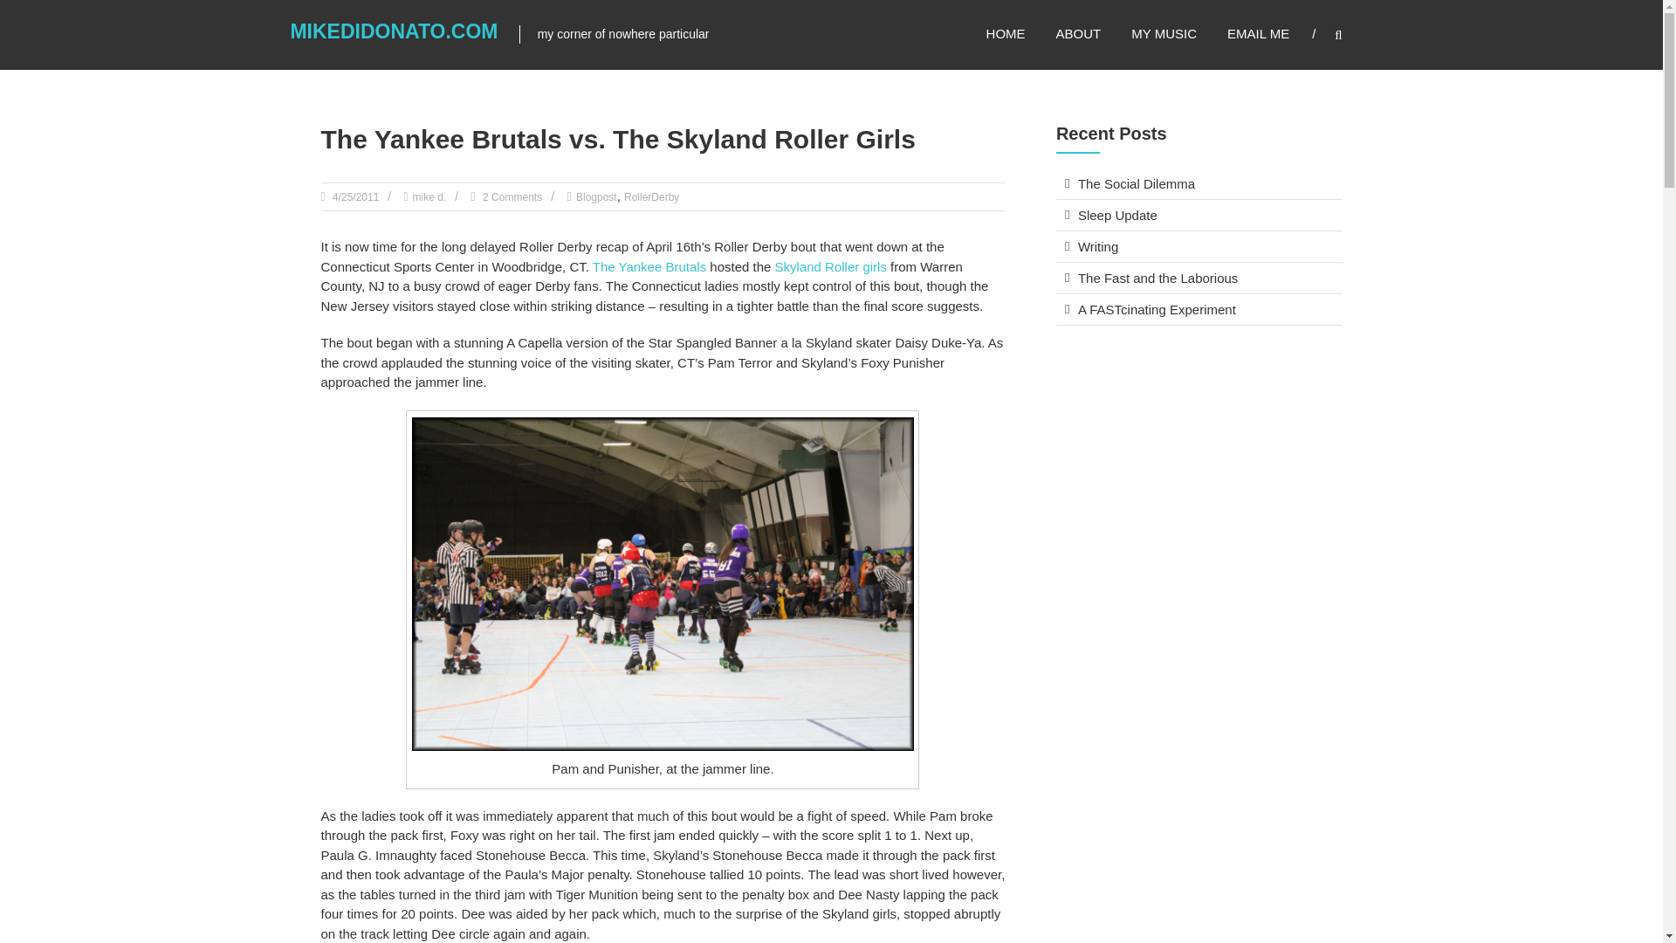  Describe the element at coordinates (354, 197) in the screenshot. I see `10:00 pm` at that location.